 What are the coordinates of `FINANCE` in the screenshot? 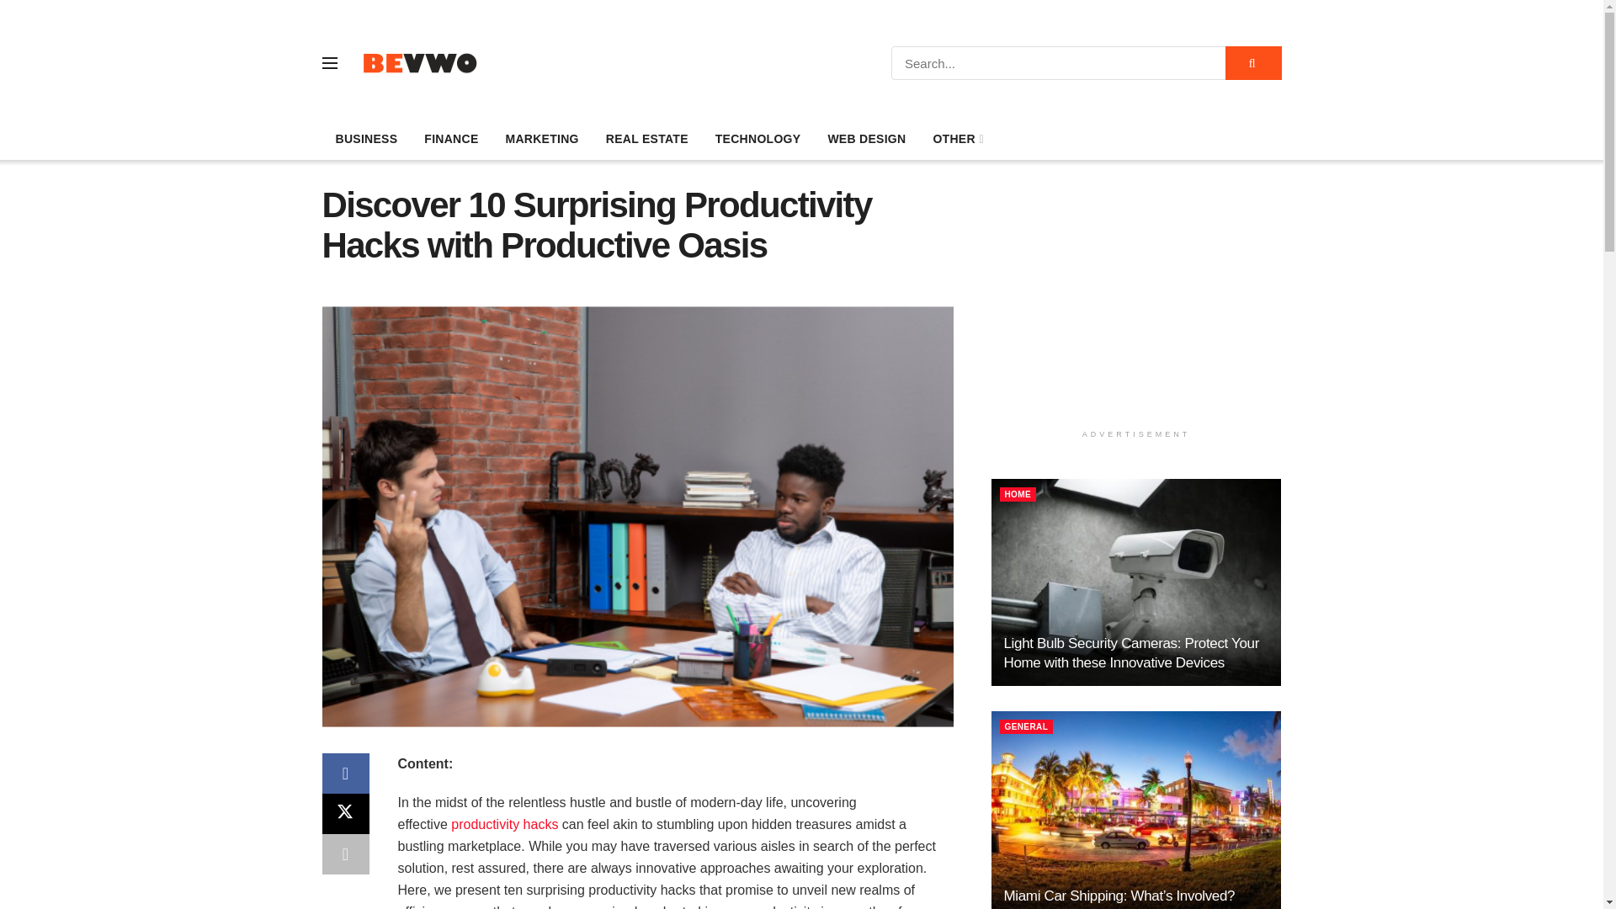 It's located at (450, 139).